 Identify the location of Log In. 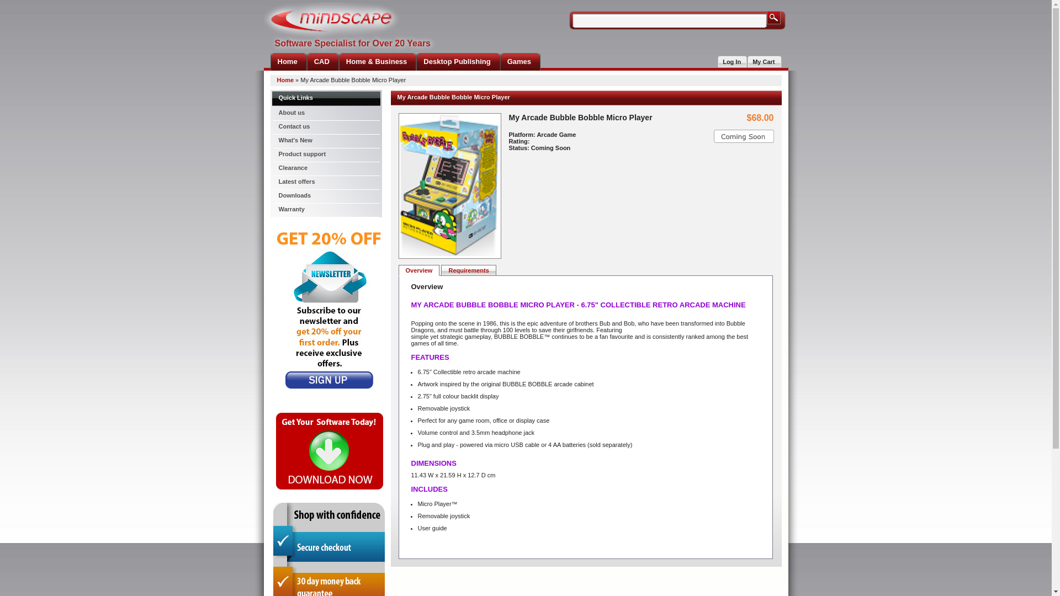
(733, 62).